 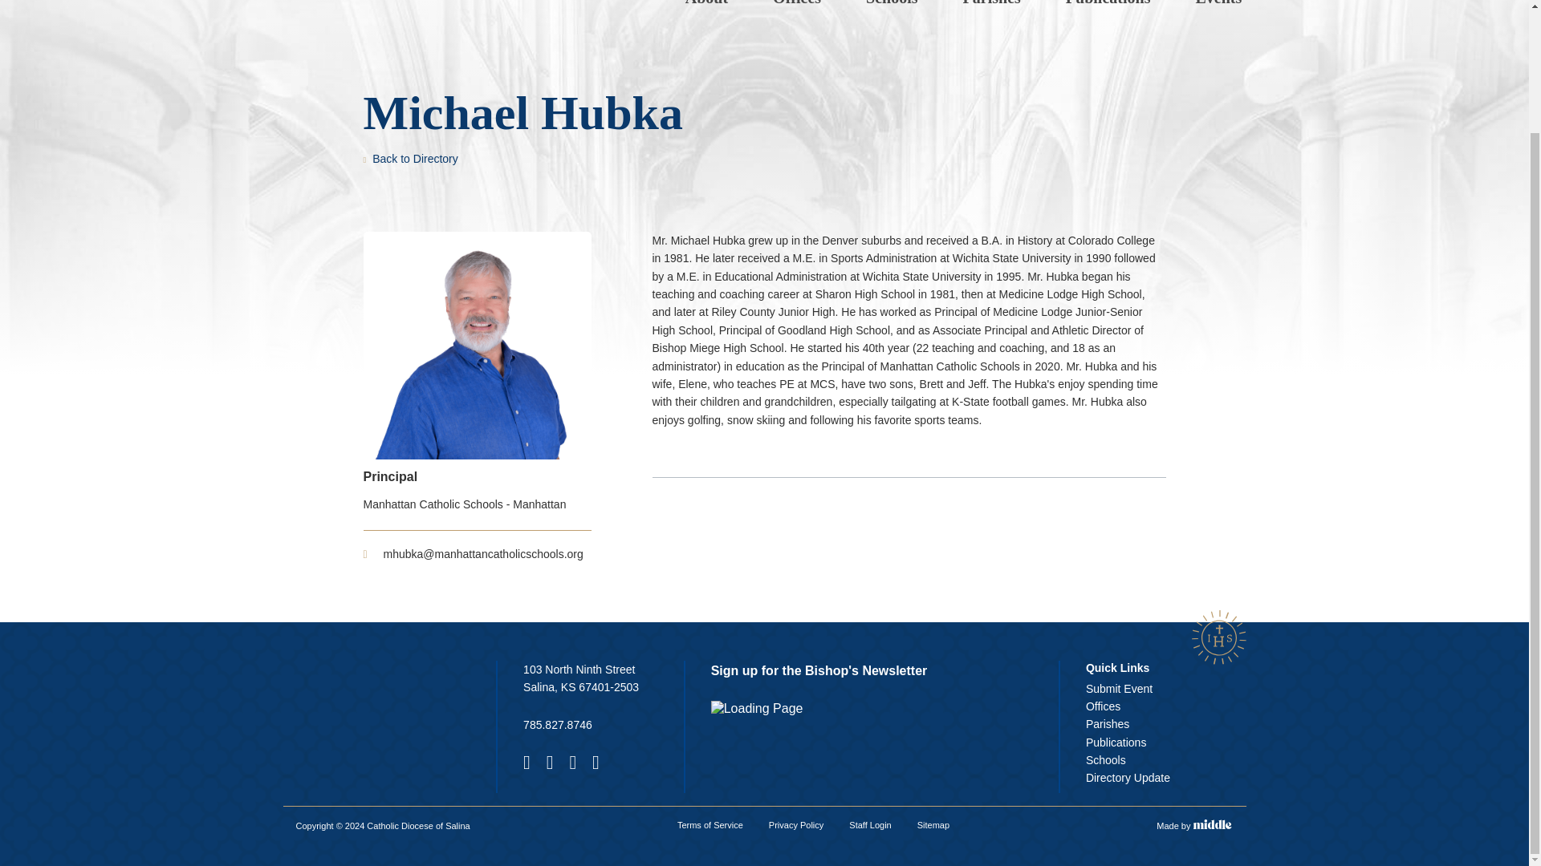 What do you see at coordinates (796, 3) in the screenshot?
I see `Offices` at bounding box center [796, 3].